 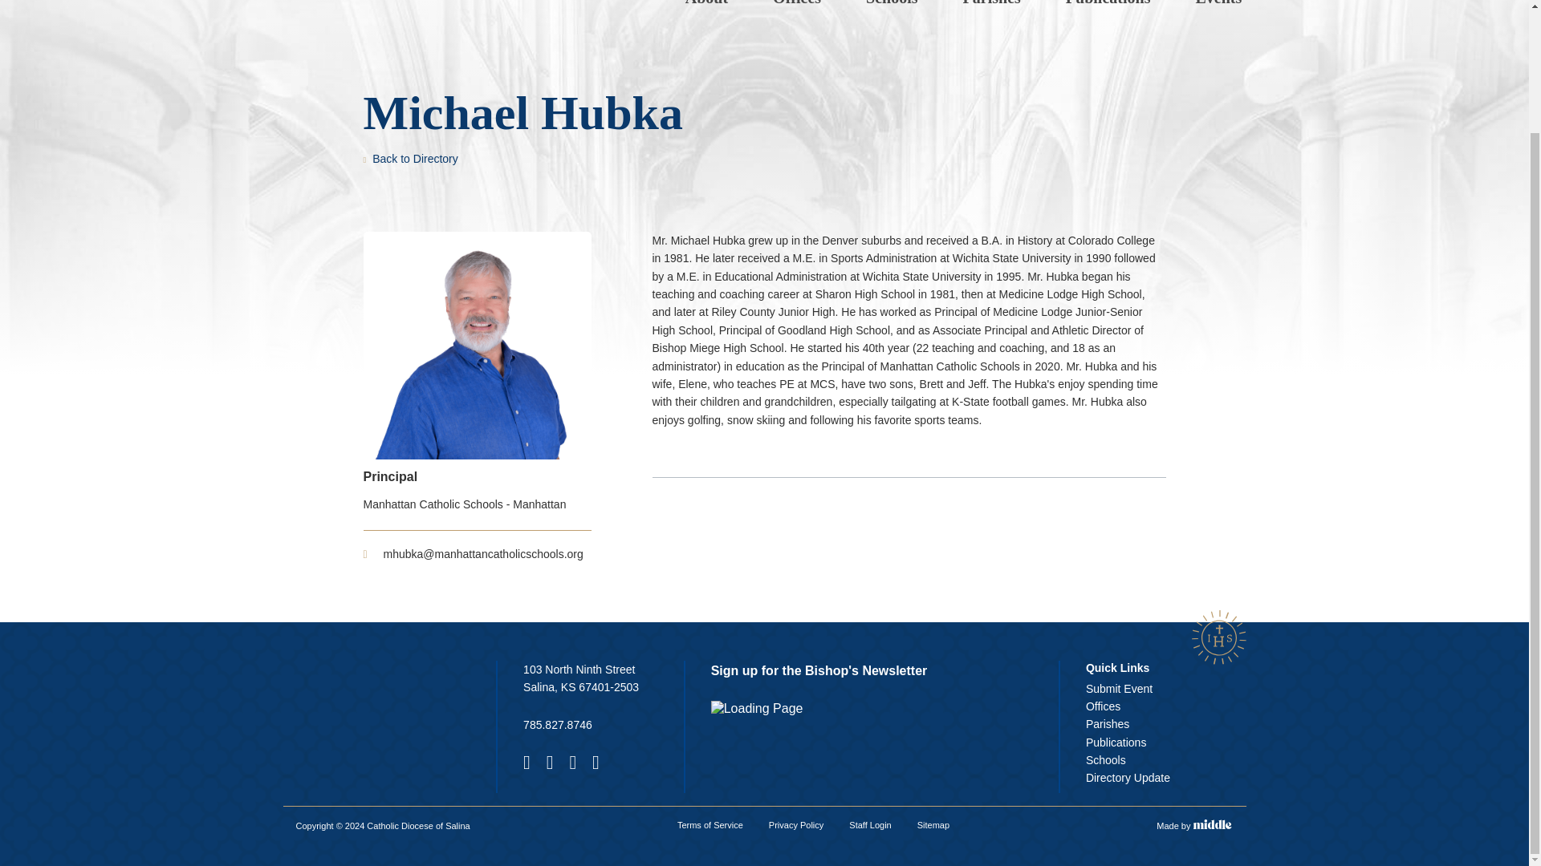 What do you see at coordinates (796, 3) in the screenshot?
I see `Offices` at bounding box center [796, 3].